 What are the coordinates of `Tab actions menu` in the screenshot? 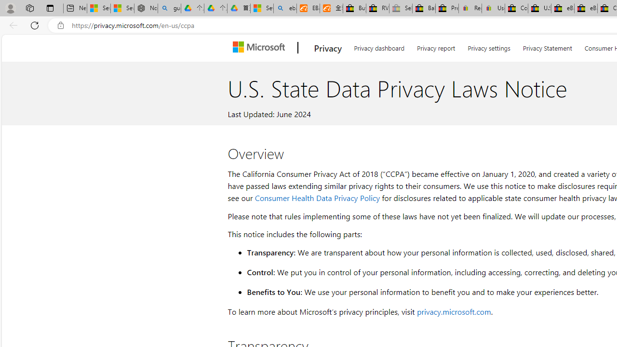 It's located at (50, 8).